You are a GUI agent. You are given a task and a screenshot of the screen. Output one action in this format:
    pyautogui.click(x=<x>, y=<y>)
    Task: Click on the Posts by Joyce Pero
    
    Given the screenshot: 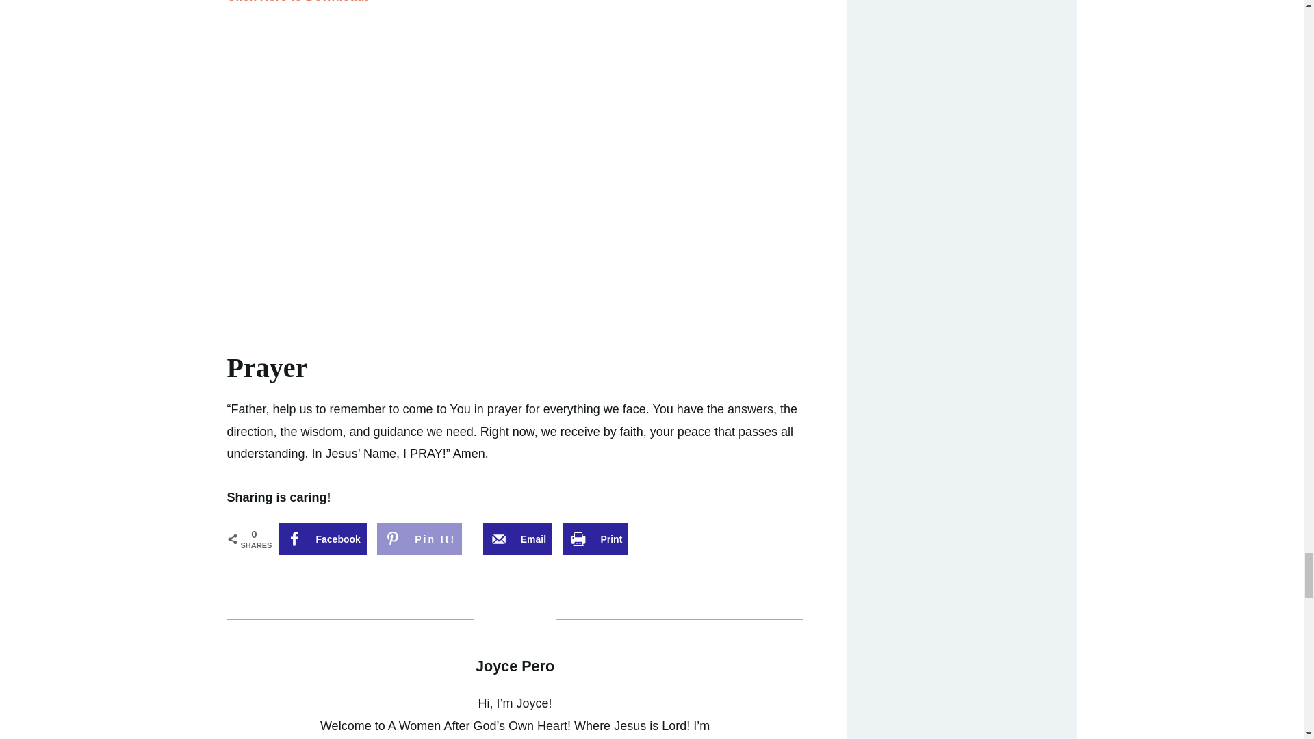 What is the action you would take?
    pyautogui.click(x=515, y=666)
    